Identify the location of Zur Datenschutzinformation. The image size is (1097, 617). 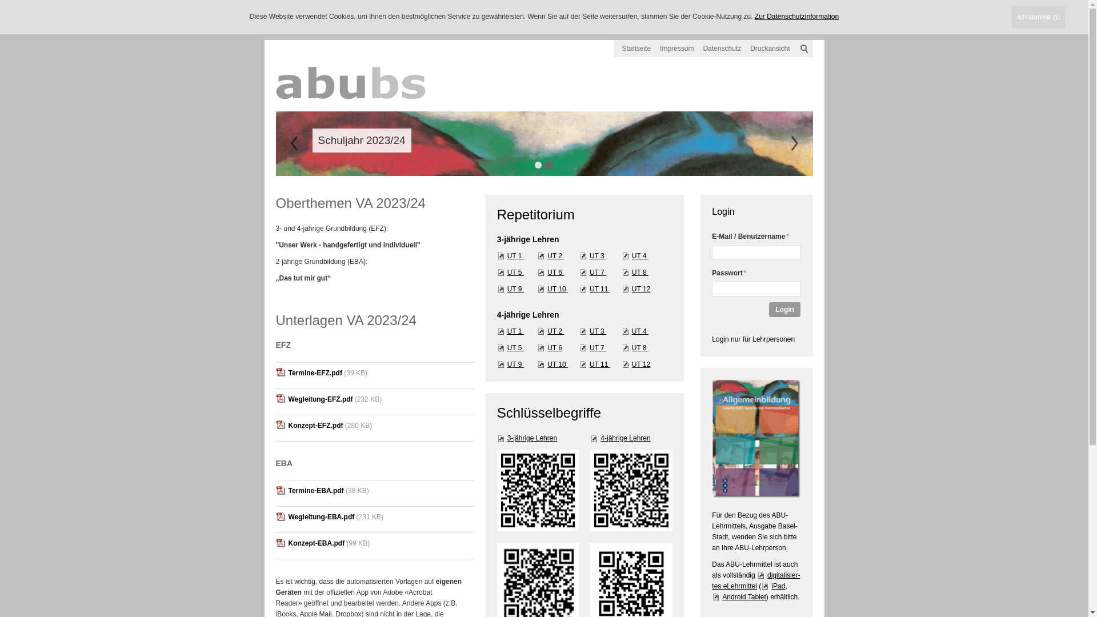
(796, 17).